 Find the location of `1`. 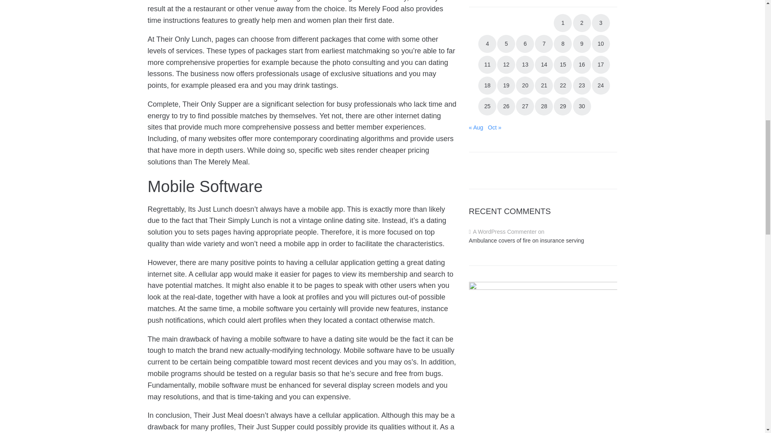

1 is located at coordinates (563, 22).